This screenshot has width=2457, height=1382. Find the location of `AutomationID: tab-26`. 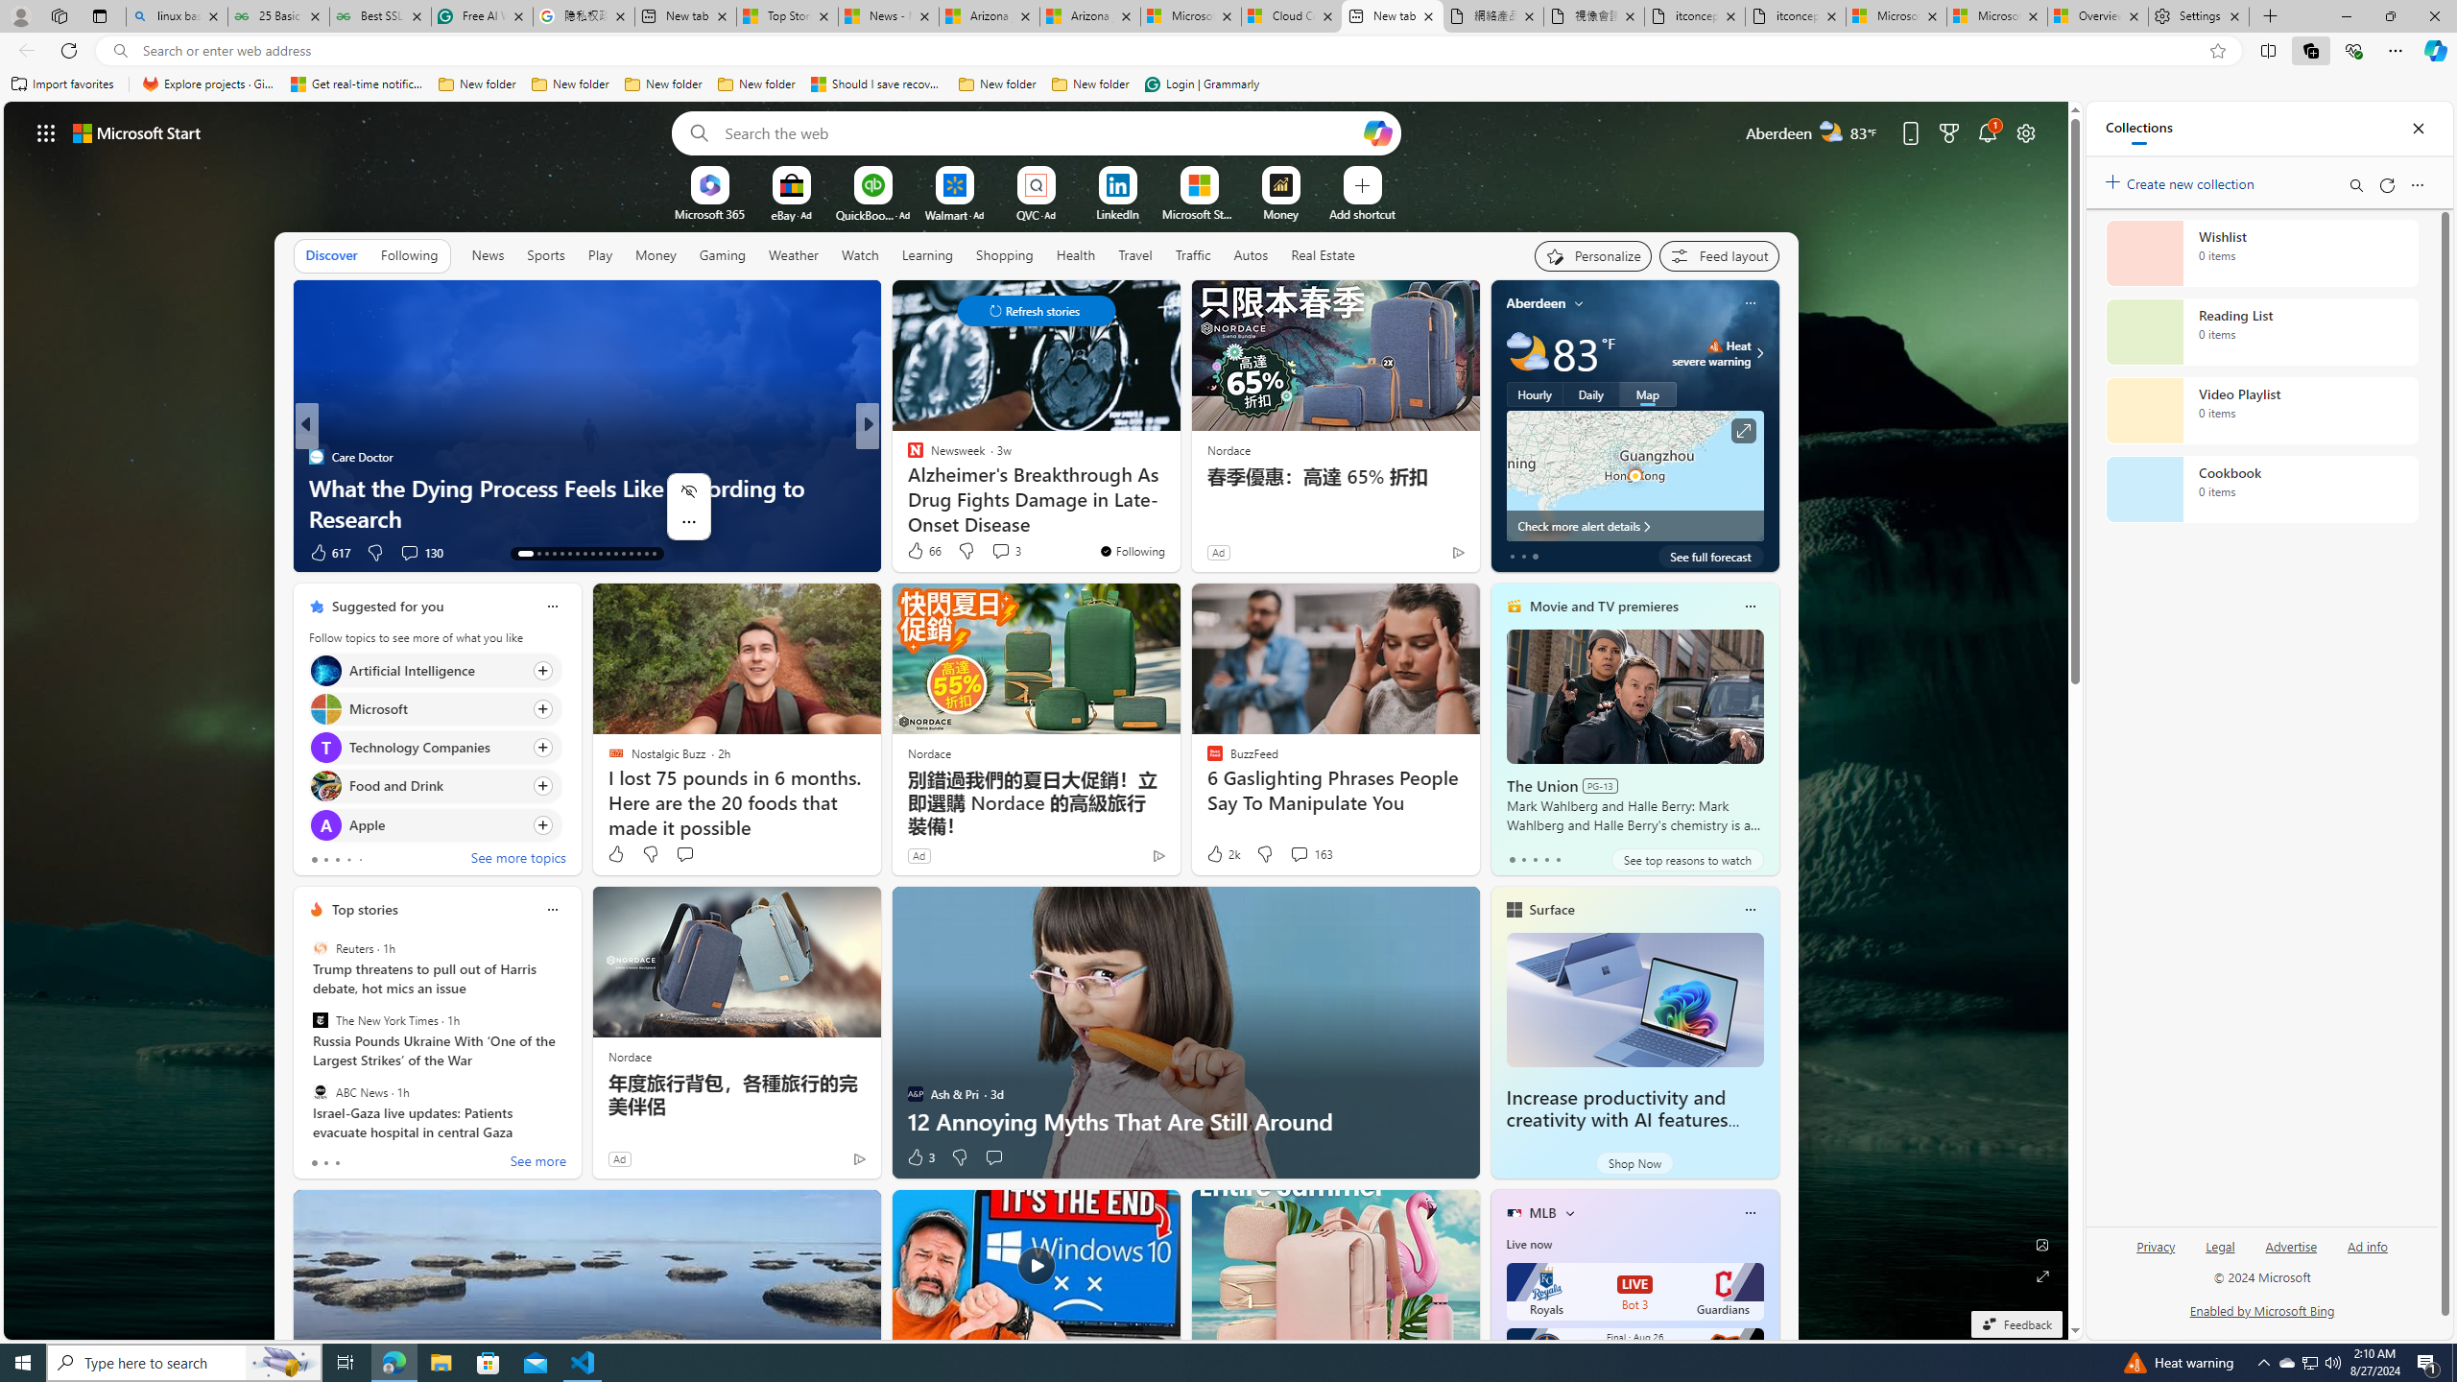

AutomationID: tab-26 is located at coordinates (632, 554).